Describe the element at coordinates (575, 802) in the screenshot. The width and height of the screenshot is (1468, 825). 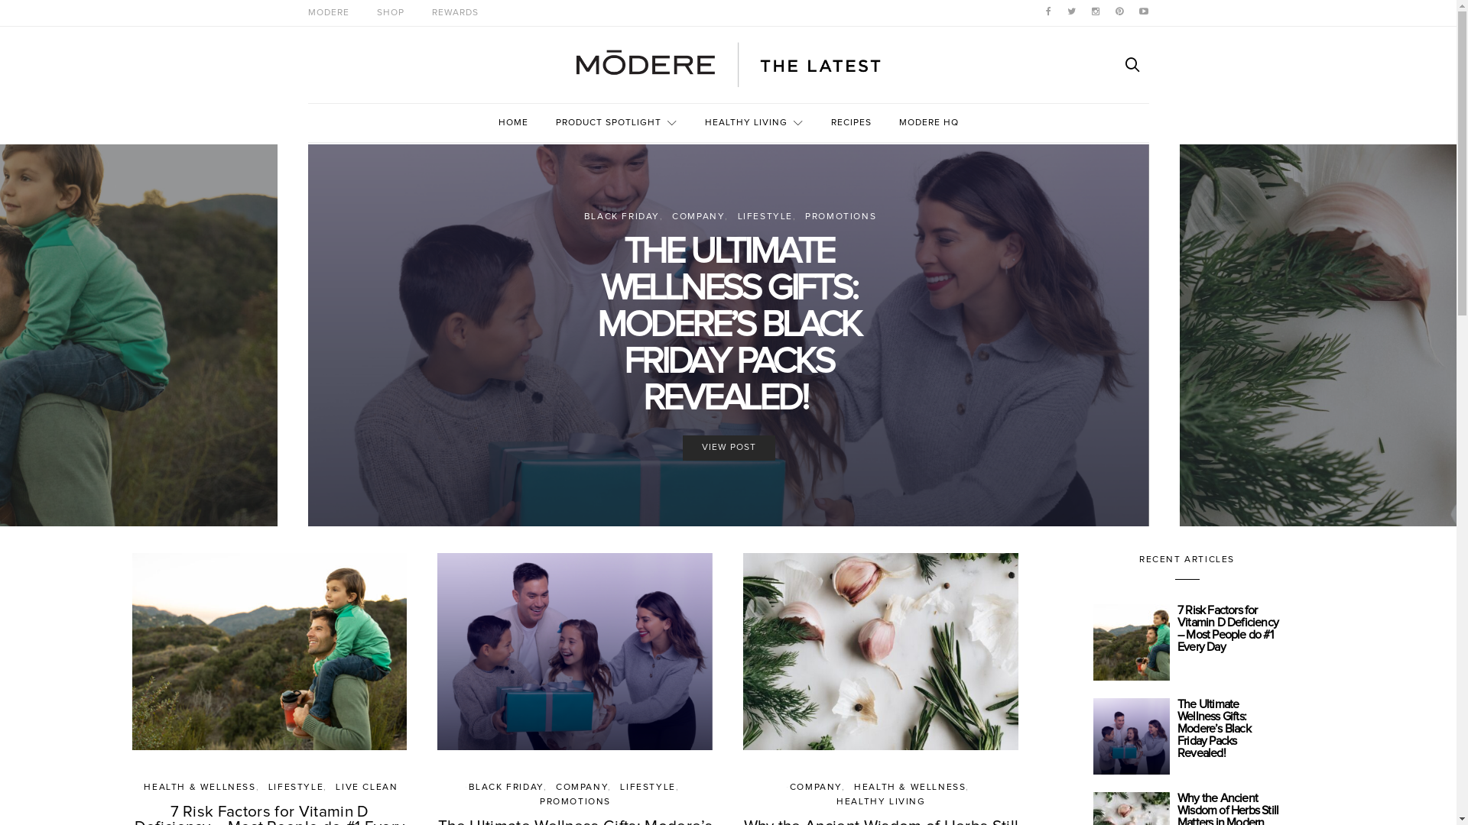
I see `PROMOTIONS` at that location.